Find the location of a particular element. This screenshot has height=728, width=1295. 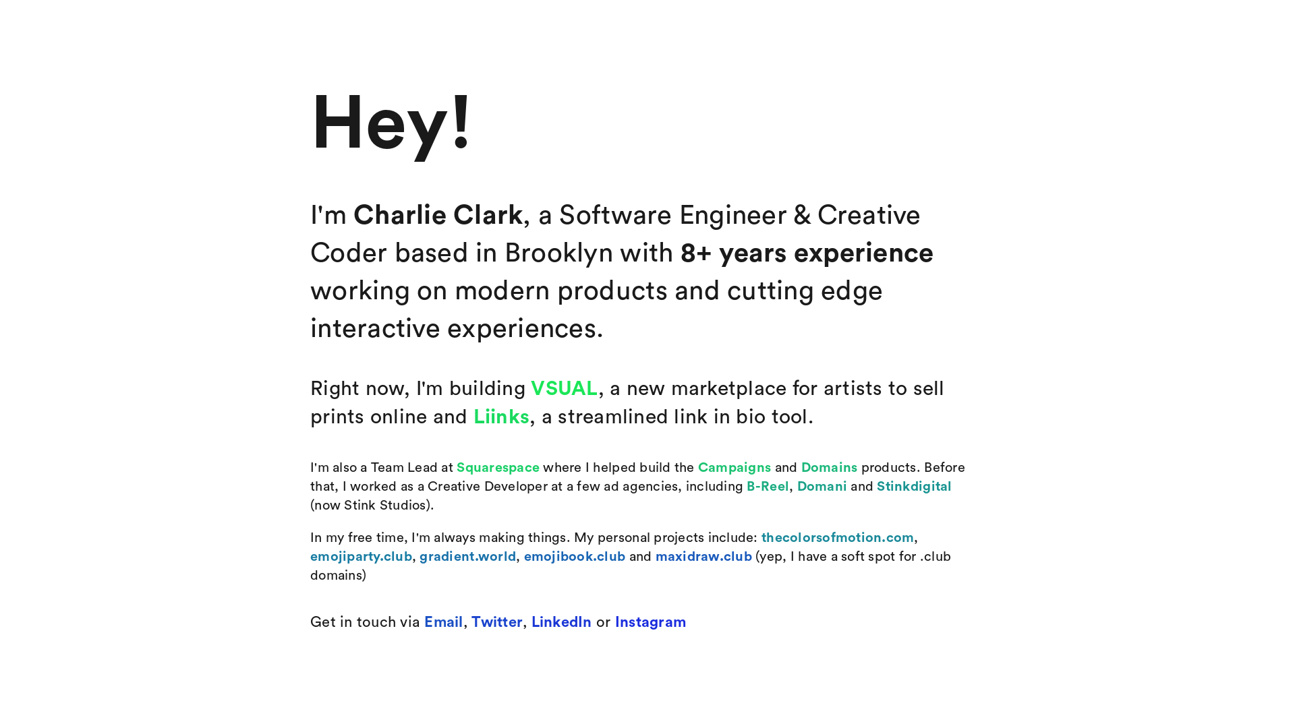

Instagram is located at coordinates (650, 622).